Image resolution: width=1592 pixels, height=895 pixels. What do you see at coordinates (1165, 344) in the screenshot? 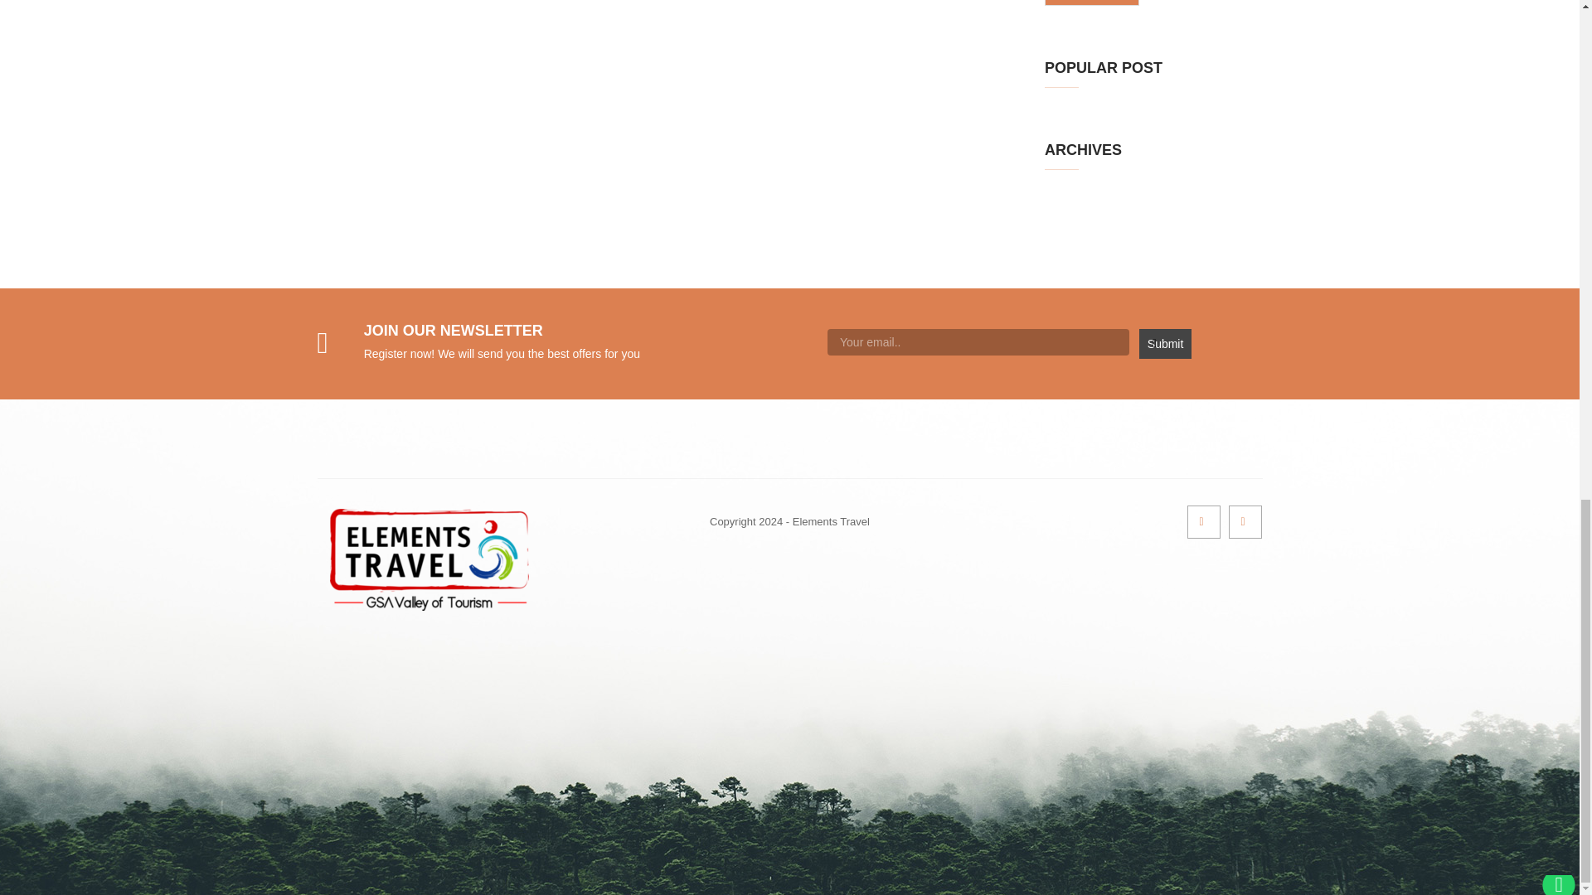
I see `Submit` at bounding box center [1165, 344].